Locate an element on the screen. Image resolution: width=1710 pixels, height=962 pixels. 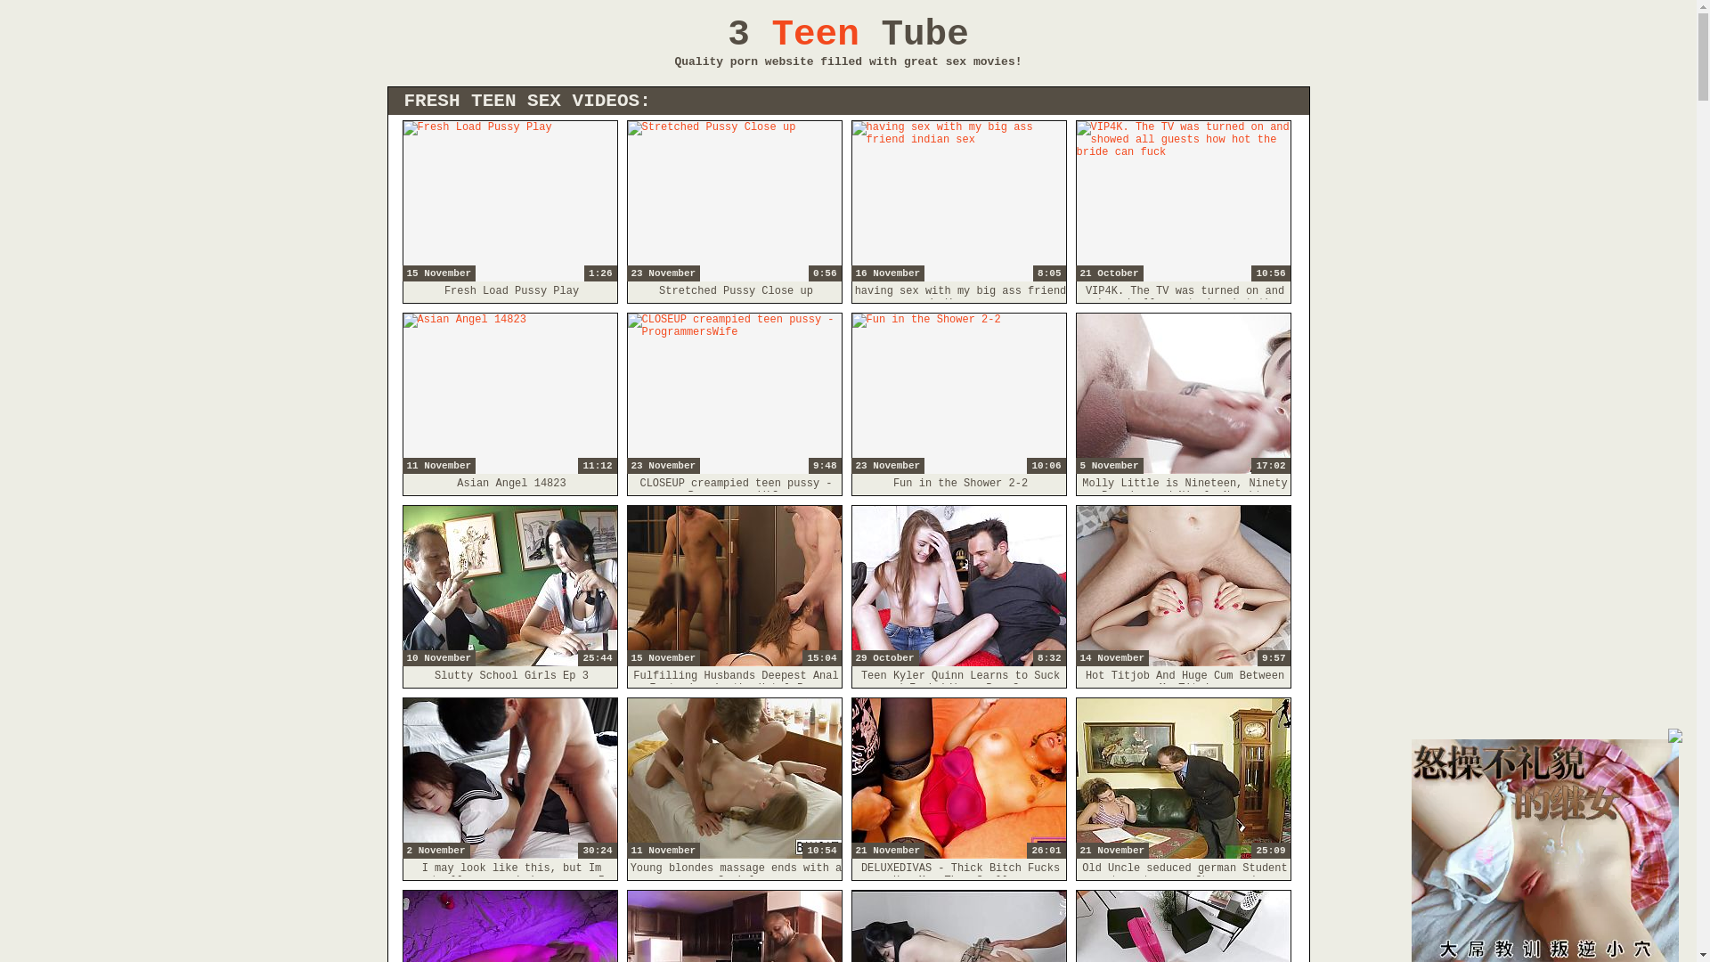
10:06
23 November
Fun in the Shower 2-2 is located at coordinates (958, 394).